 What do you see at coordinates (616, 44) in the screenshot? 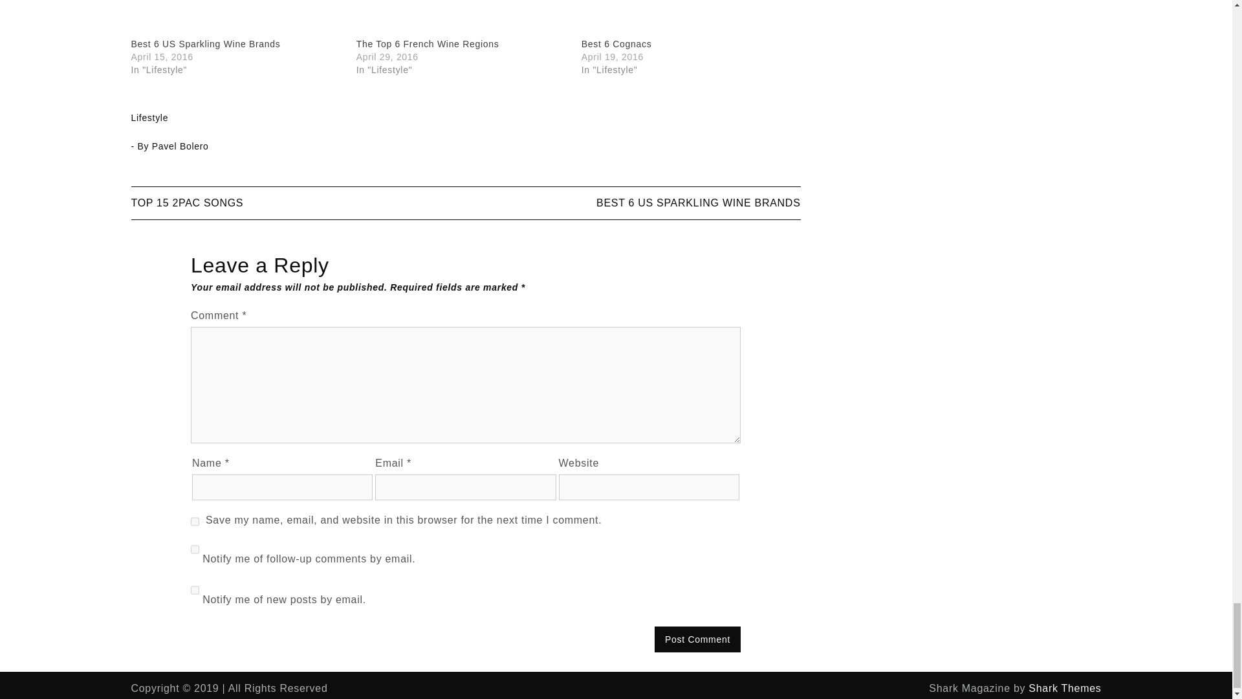
I see `Best 6 Cognacs` at bounding box center [616, 44].